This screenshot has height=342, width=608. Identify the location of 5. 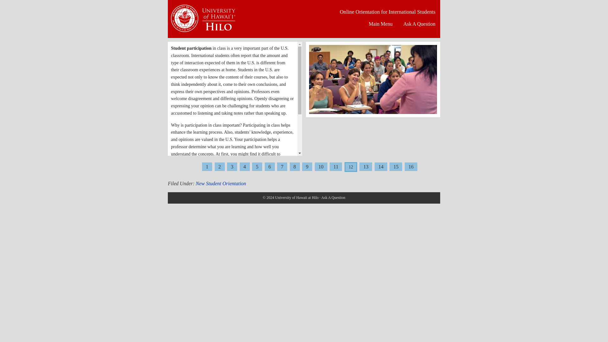
(257, 167).